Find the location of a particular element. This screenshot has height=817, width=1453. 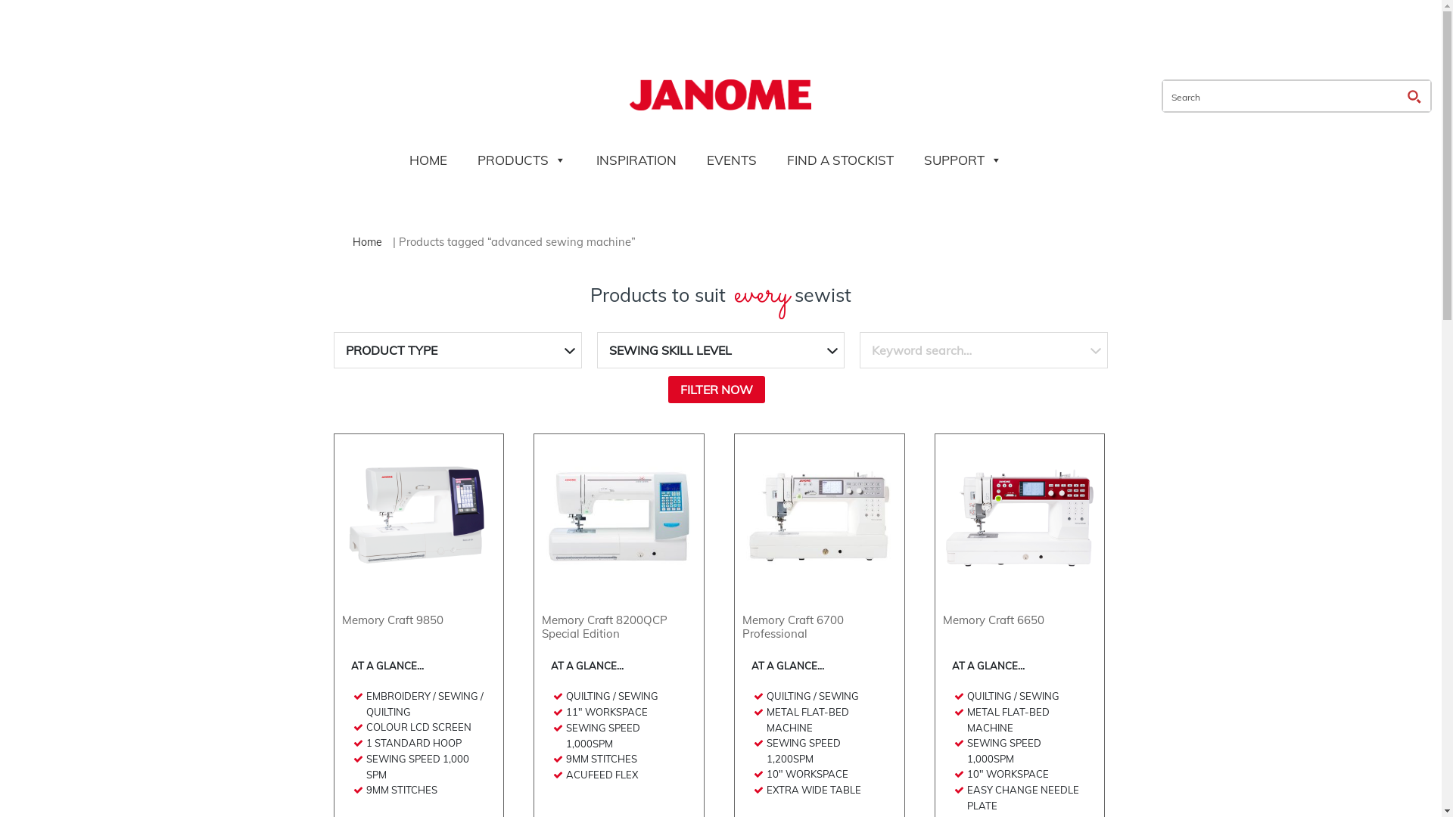

Memory Craft 6650 is located at coordinates (1020, 546).